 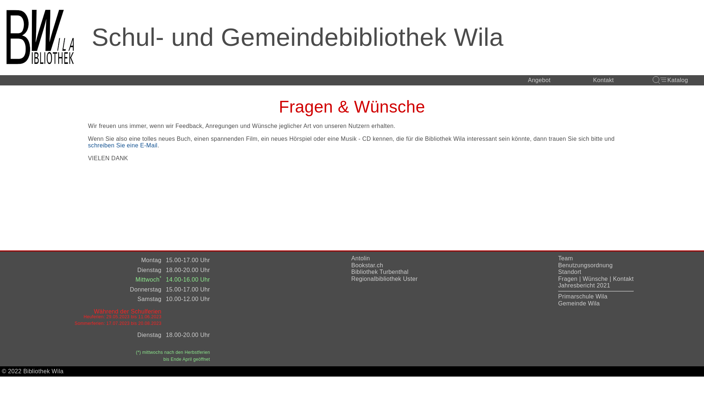 What do you see at coordinates (539, 80) in the screenshot?
I see `Angebot` at bounding box center [539, 80].